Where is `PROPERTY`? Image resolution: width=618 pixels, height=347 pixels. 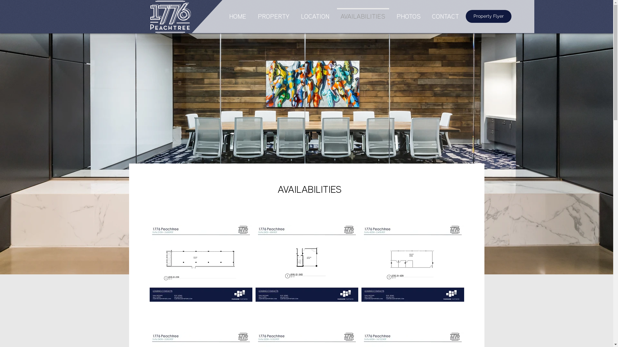 PROPERTY is located at coordinates (273, 14).